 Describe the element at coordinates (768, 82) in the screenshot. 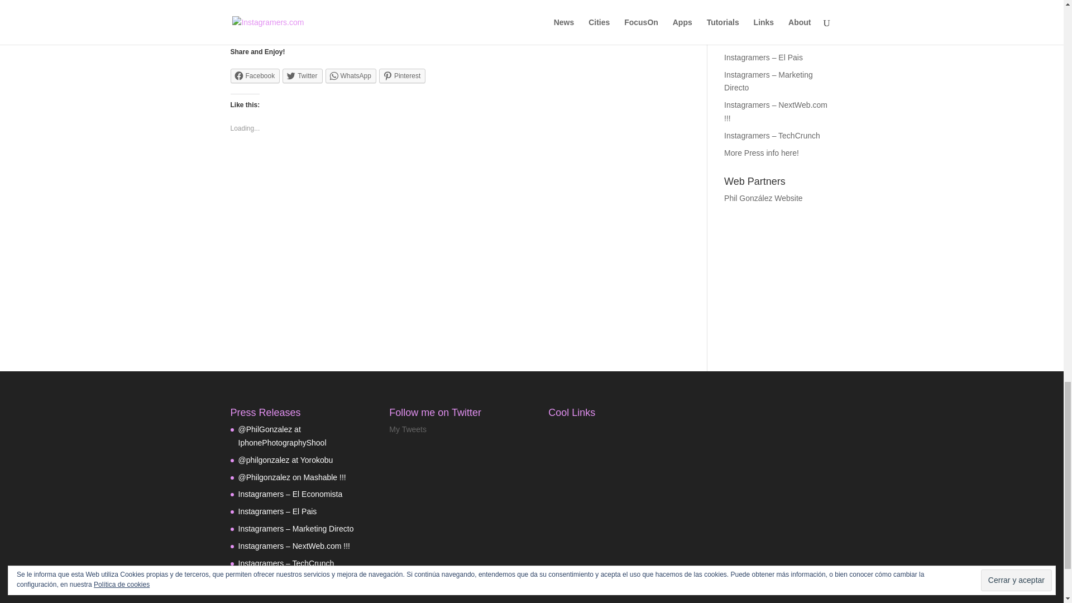

I see `Instagramers Marketing directo` at that location.